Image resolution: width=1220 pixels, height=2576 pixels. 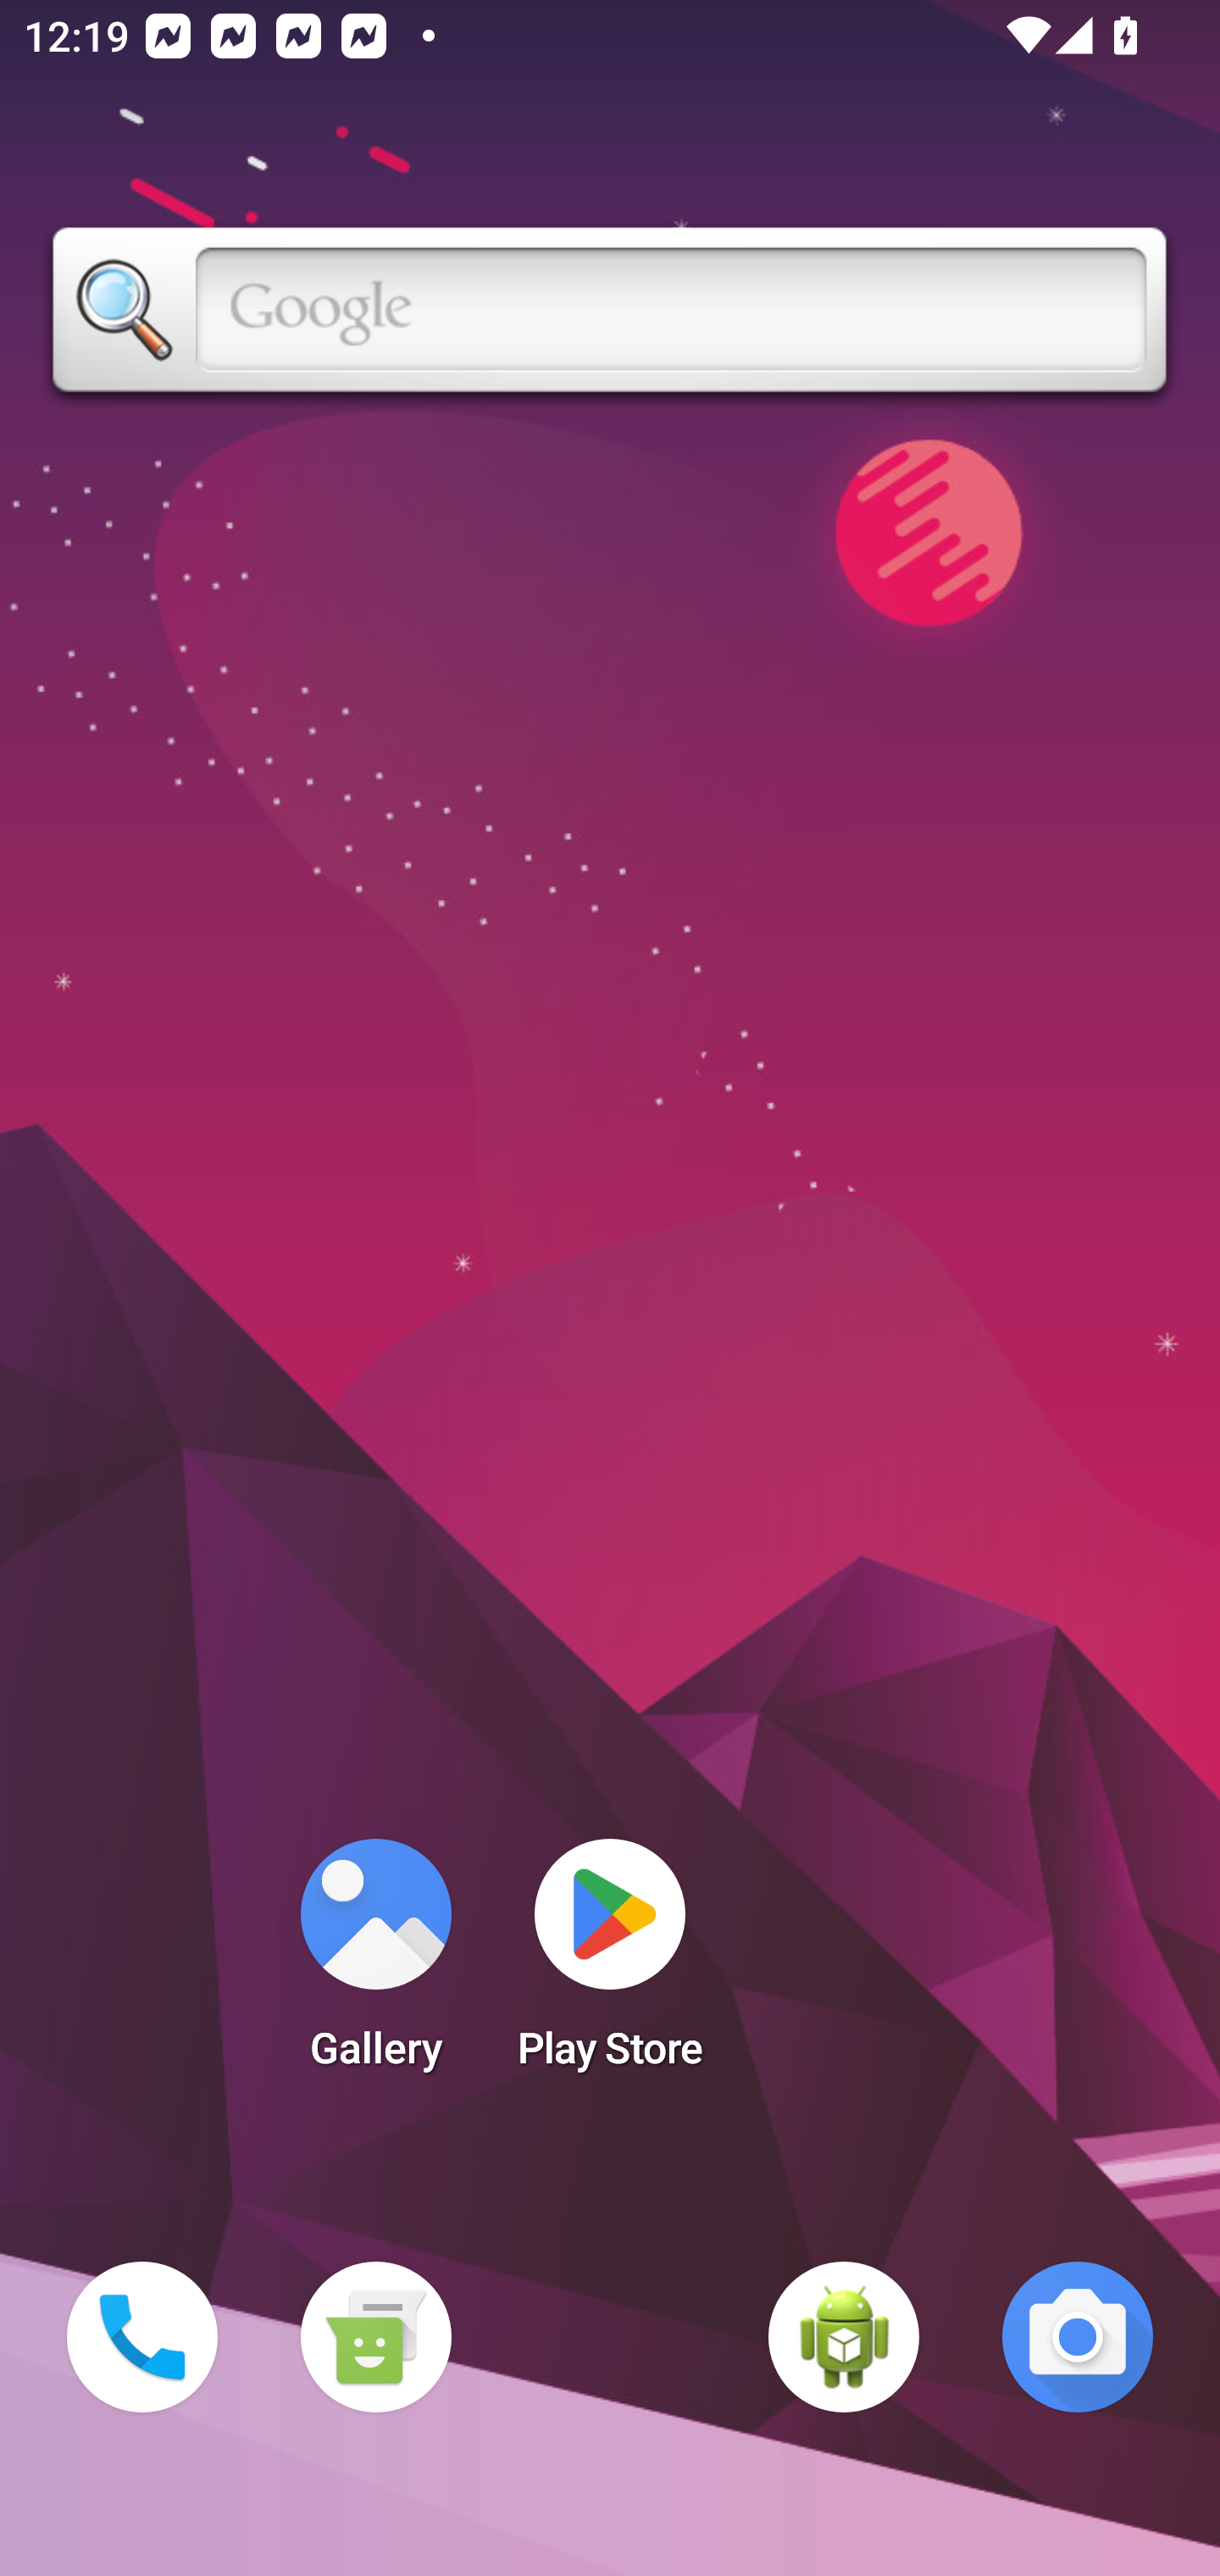 What do you see at coordinates (844, 2337) in the screenshot?
I see `WebView Browser Tester` at bounding box center [844, 2337].